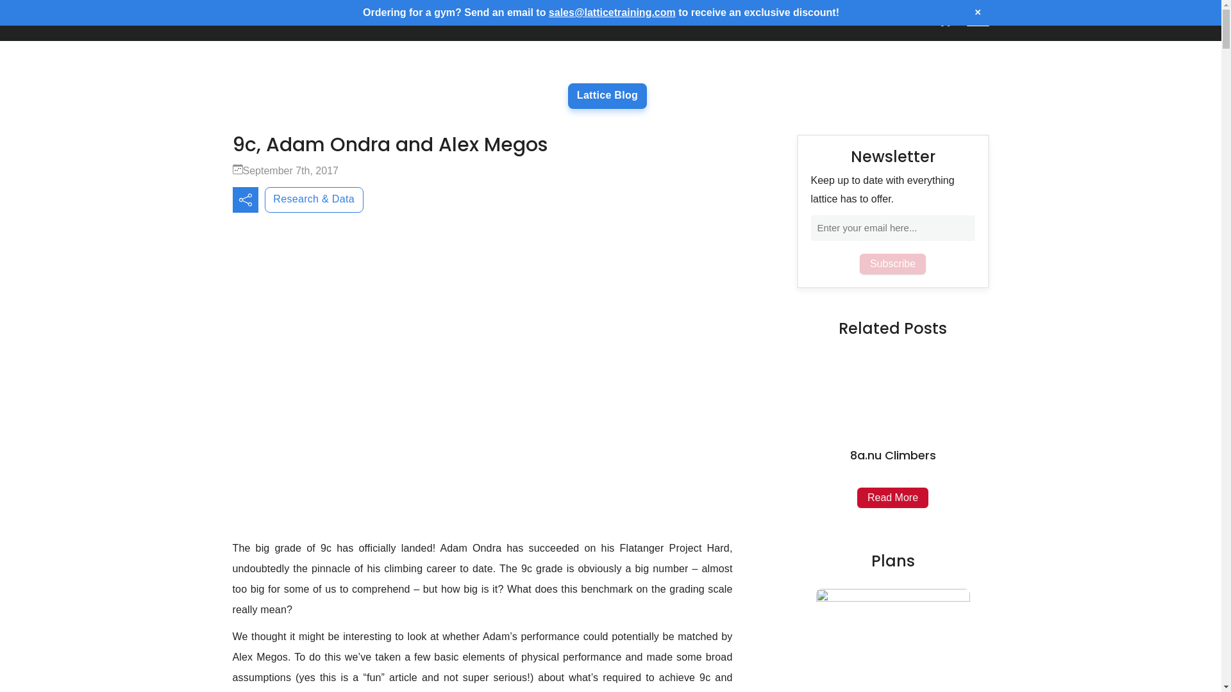 The height and width of the screenshot is (692, 1231). Describe the element at coordinates (892, 264) in the screenshot. I see `Subscribe` at that location.